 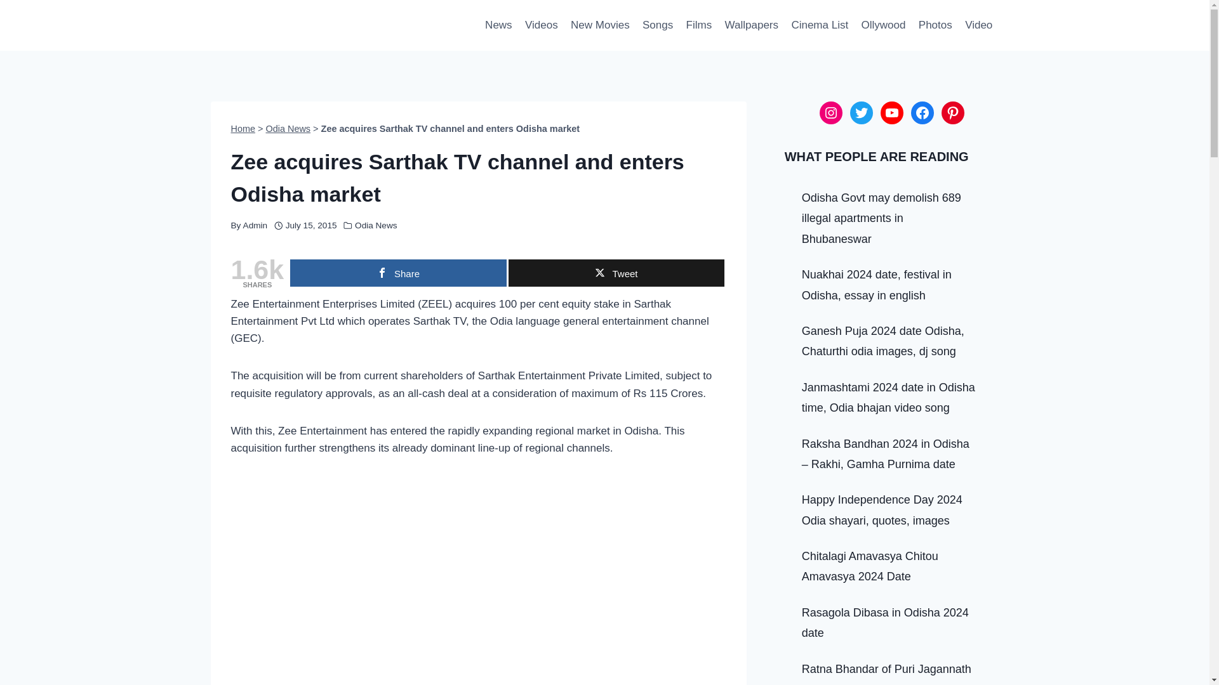 I want to click on Wallpapers, so click(x=751, y=25).